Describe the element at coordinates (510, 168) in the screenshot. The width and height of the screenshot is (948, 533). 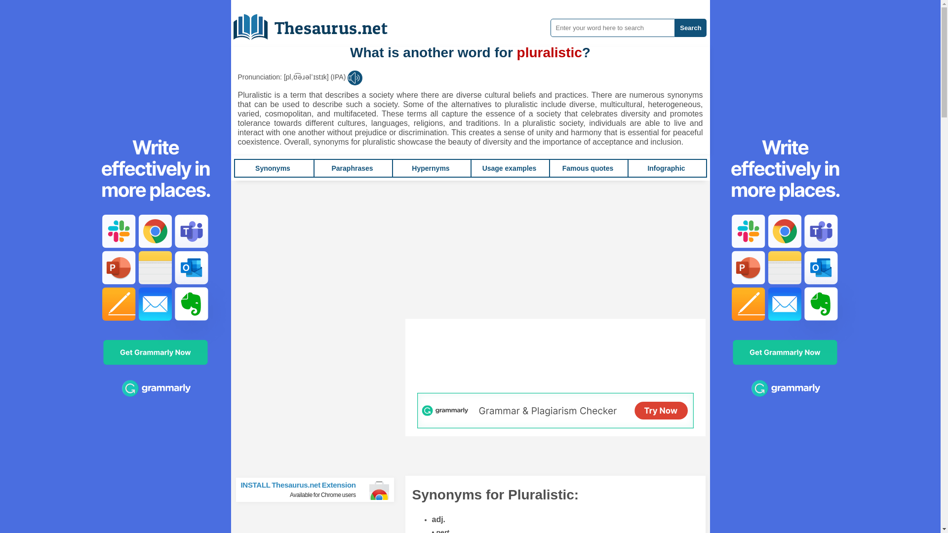
I see `Usage examples` at that location.